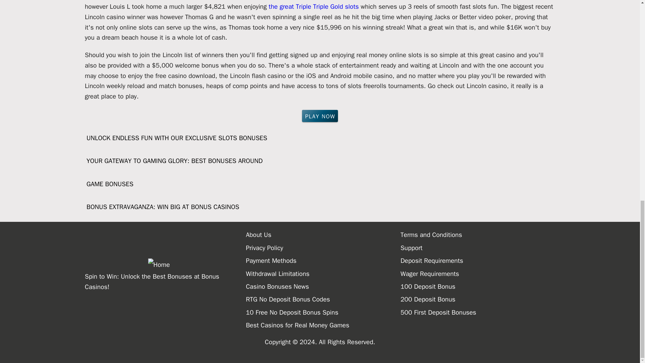 The image size is (645, 363). What do you see at coordinates (478, 248) in the screenshot?
I see `Support` at bounding box center [478, 248].